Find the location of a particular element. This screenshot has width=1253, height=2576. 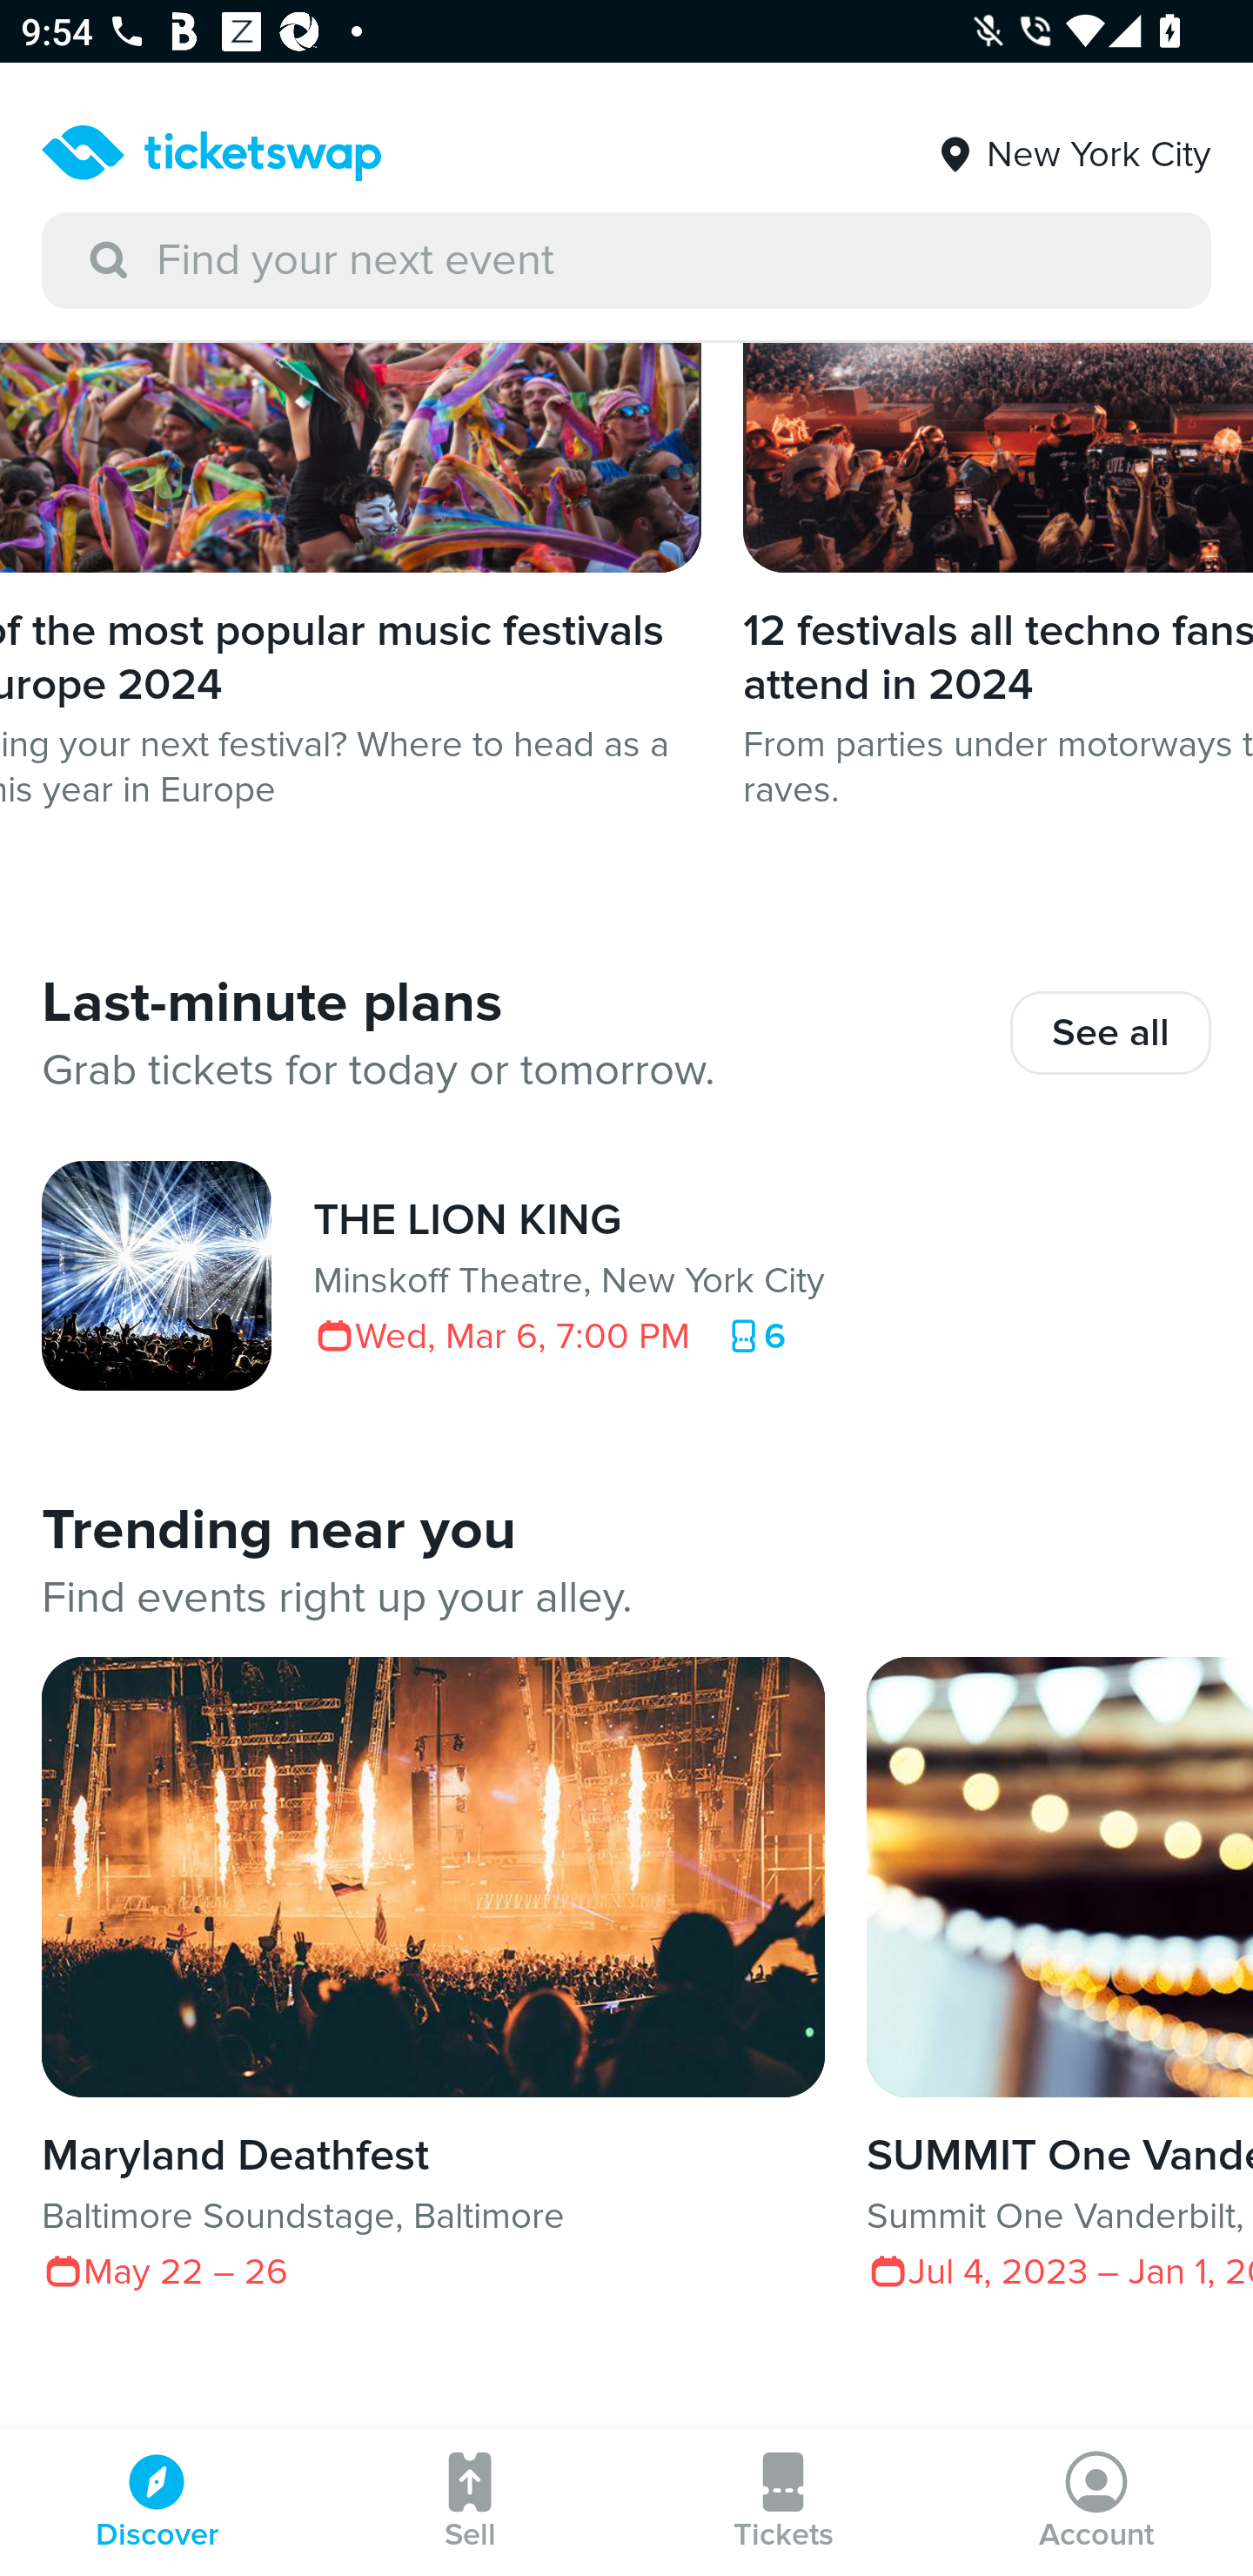

Account is located at coordinates (1096, 2503).